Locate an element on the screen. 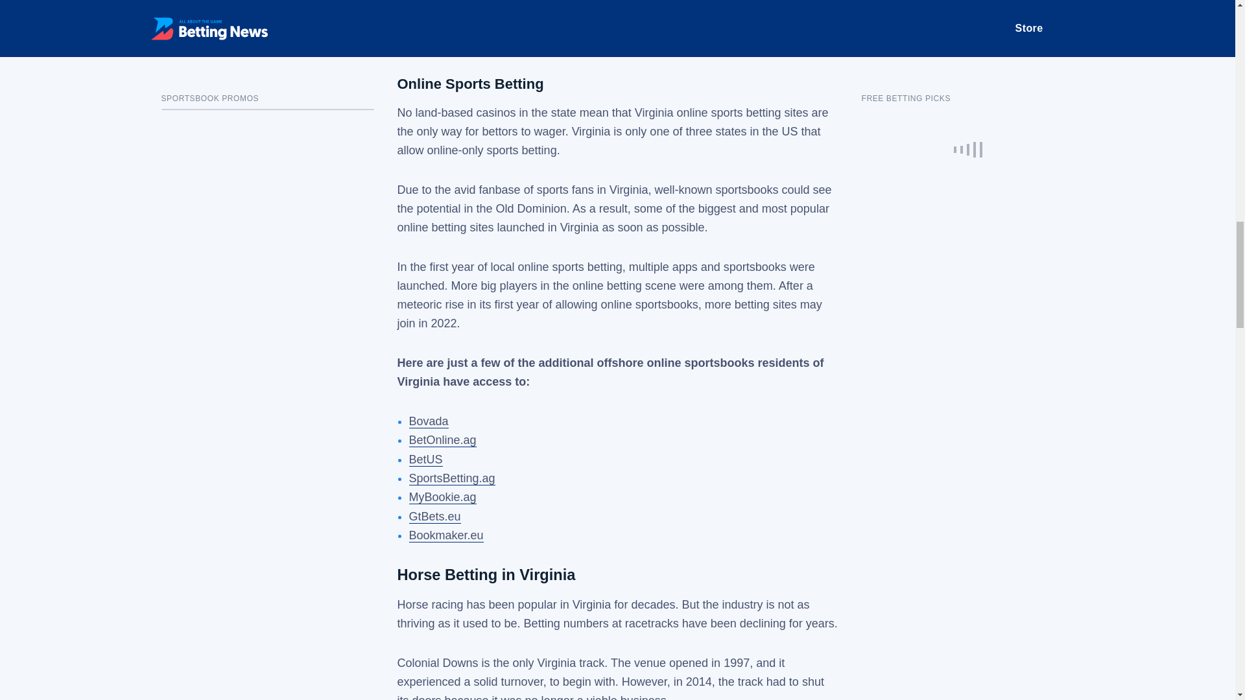 The image size is (1245, 700). SportsBetting.ag is located at coordinates (451, 478).